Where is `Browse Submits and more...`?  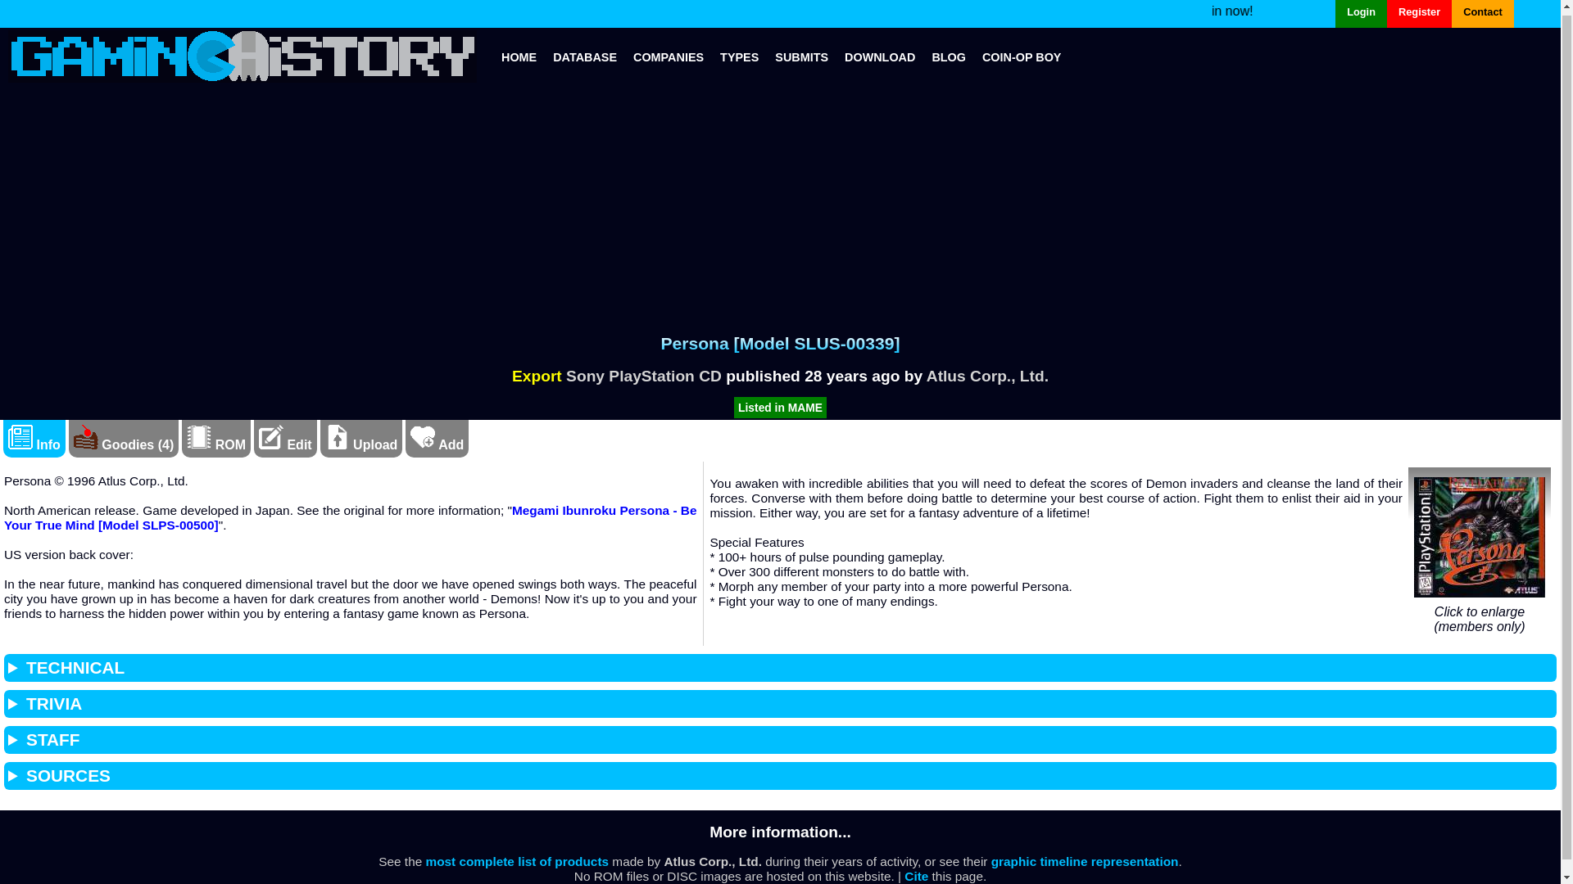 Browse Submits and more... is located at coordinates (801, 56).